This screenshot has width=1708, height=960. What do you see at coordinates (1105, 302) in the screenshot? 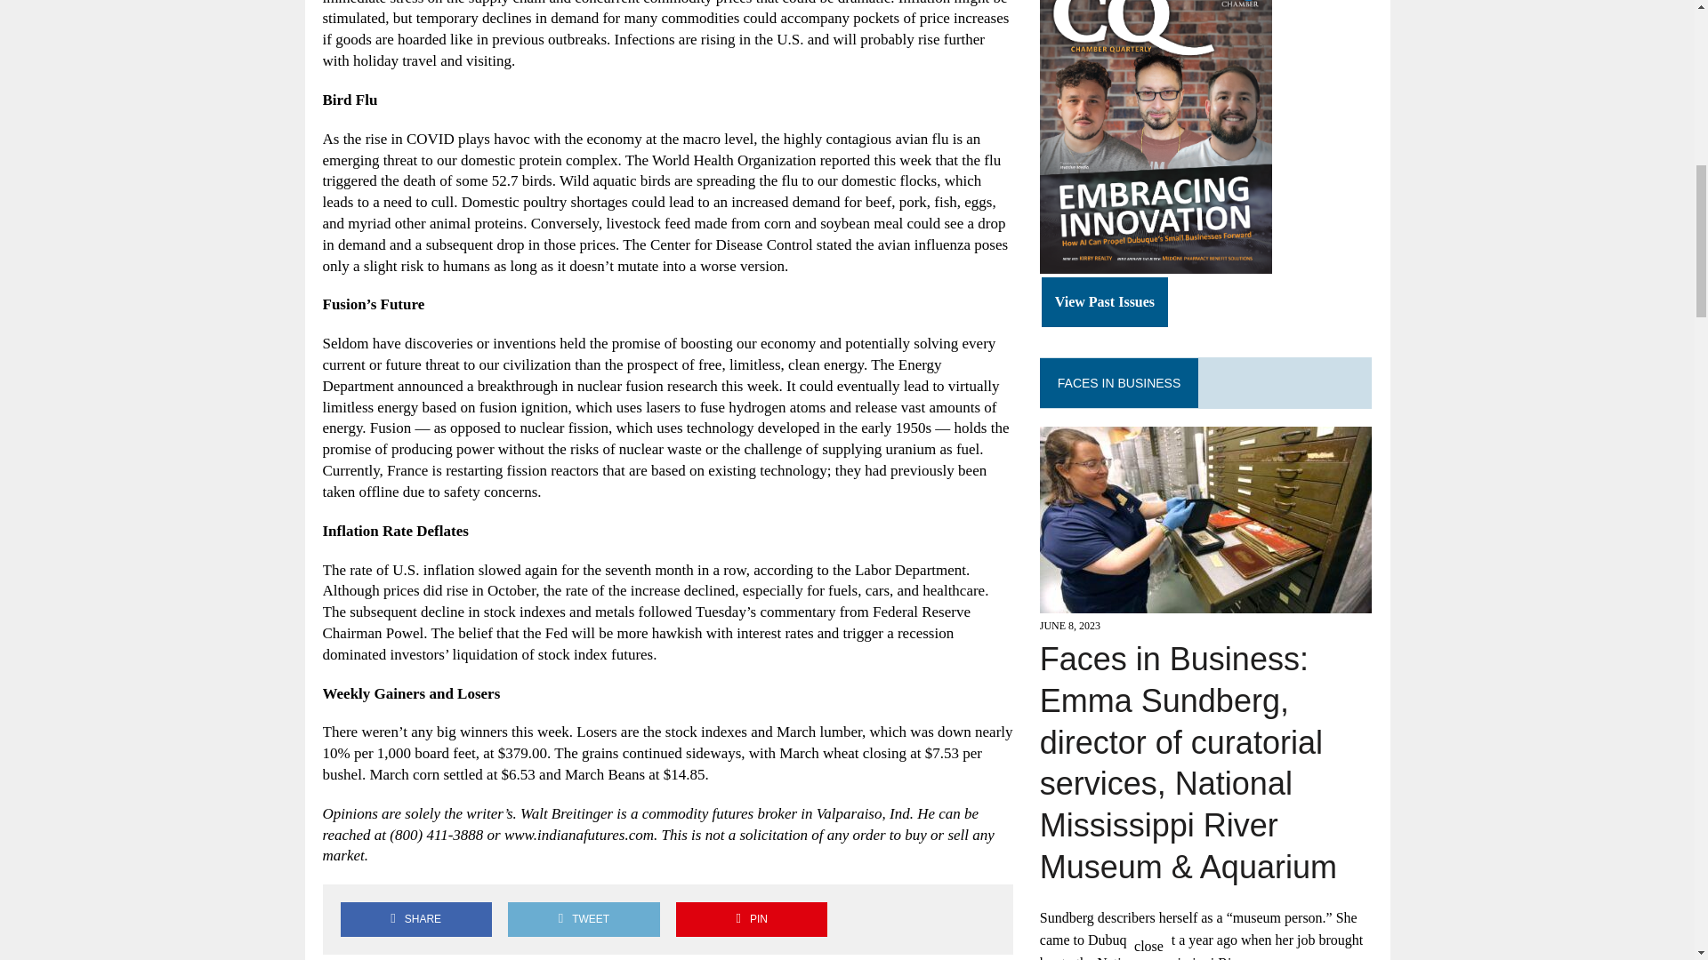
I see `View Past Issues` at bounding box center [1105, 302].